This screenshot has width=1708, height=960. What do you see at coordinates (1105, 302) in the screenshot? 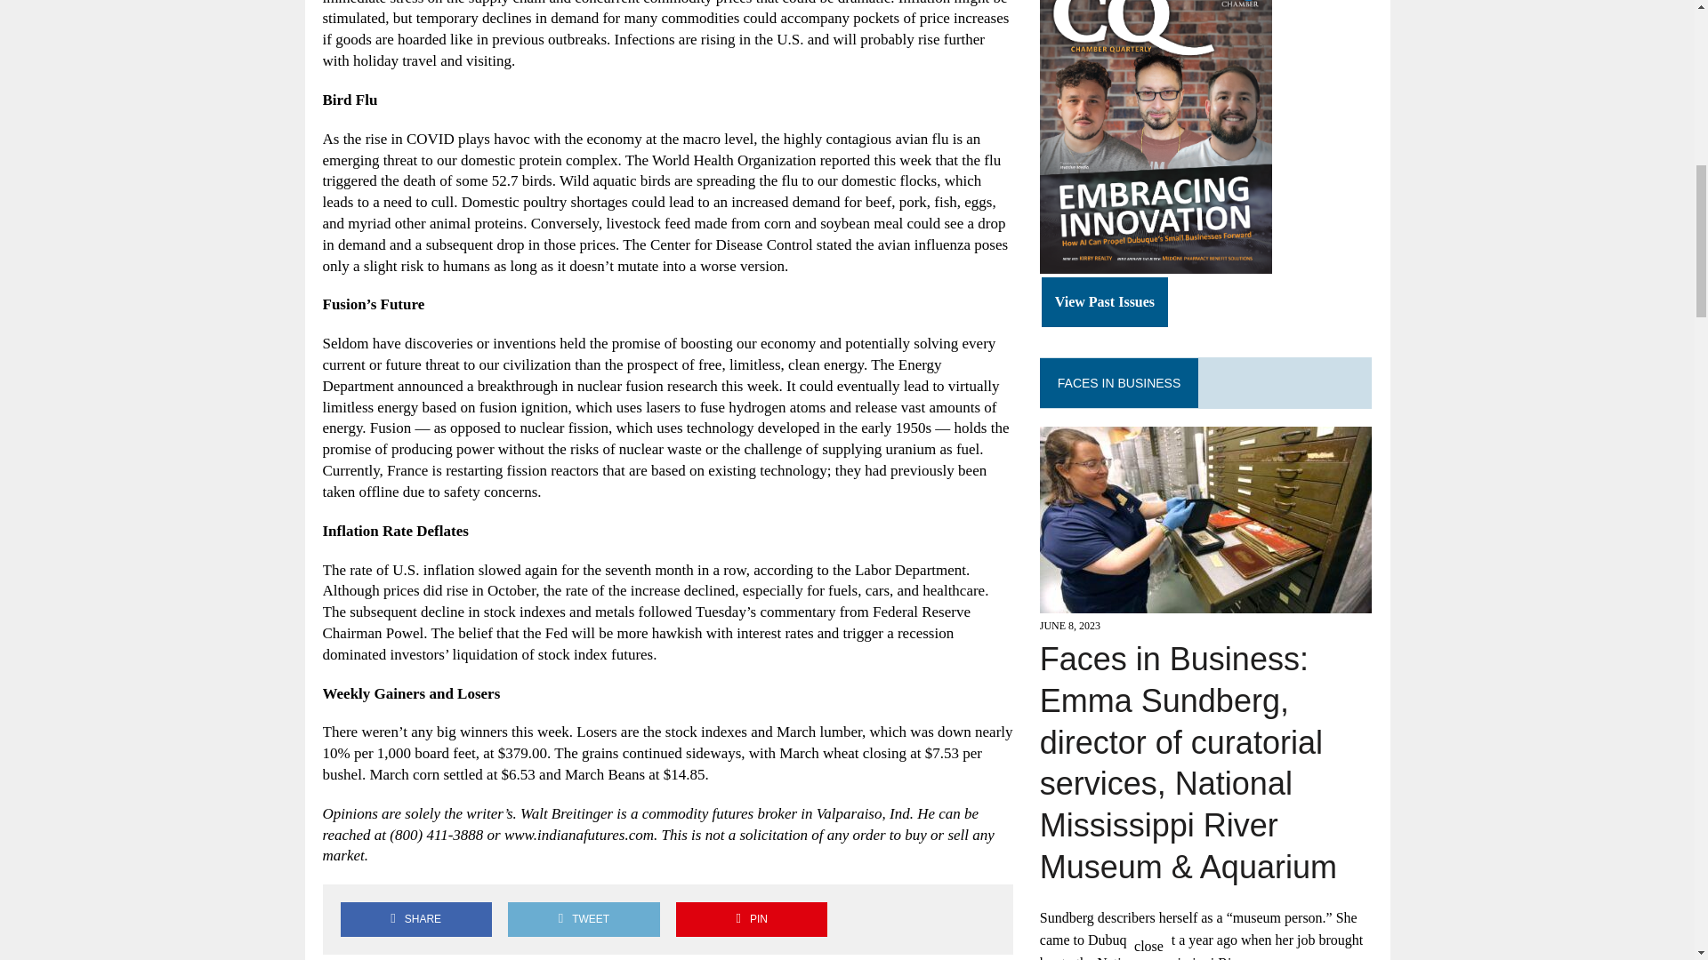
I see `View Past Issues` at bounding box center [1105, 302].